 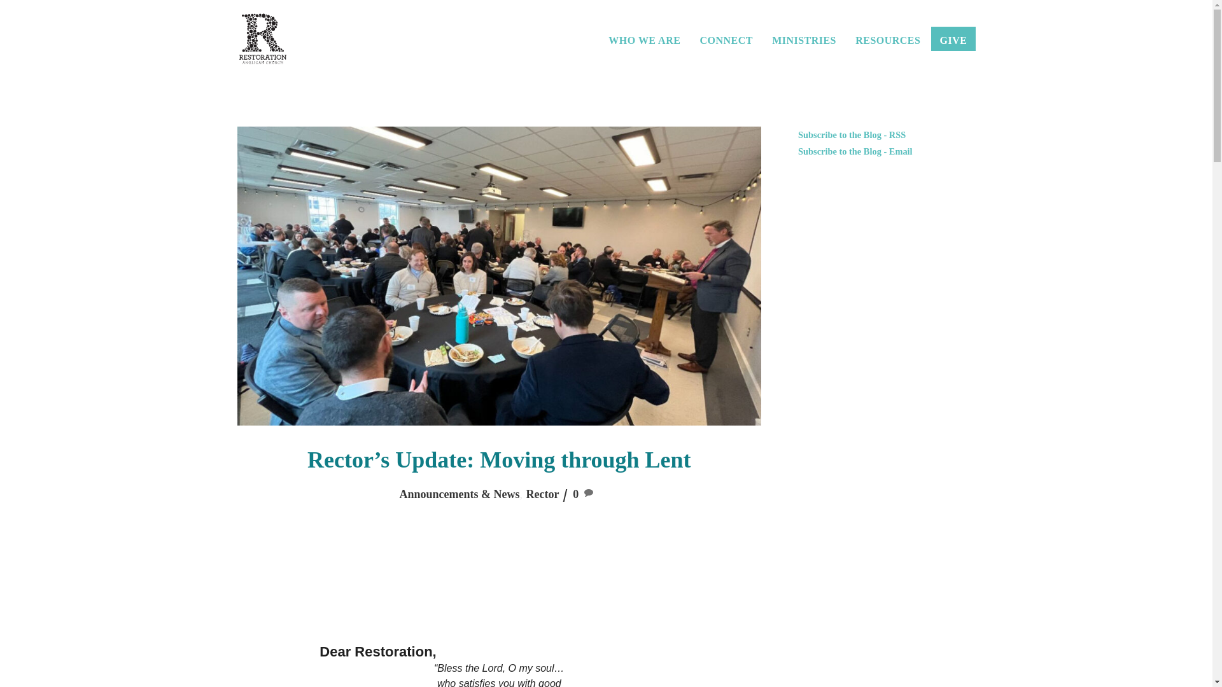 I want to click on MINISTRIES, so click(x=804, y=41).